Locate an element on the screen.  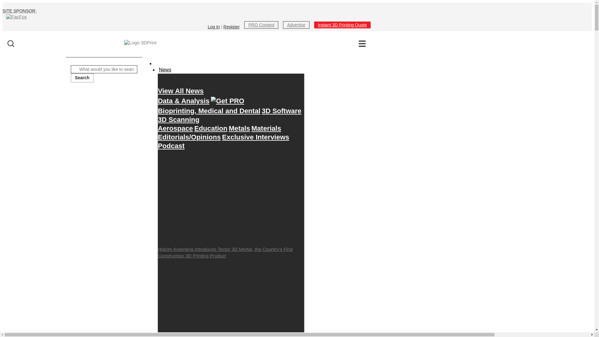
Log In is located at coordinates (214, 27).